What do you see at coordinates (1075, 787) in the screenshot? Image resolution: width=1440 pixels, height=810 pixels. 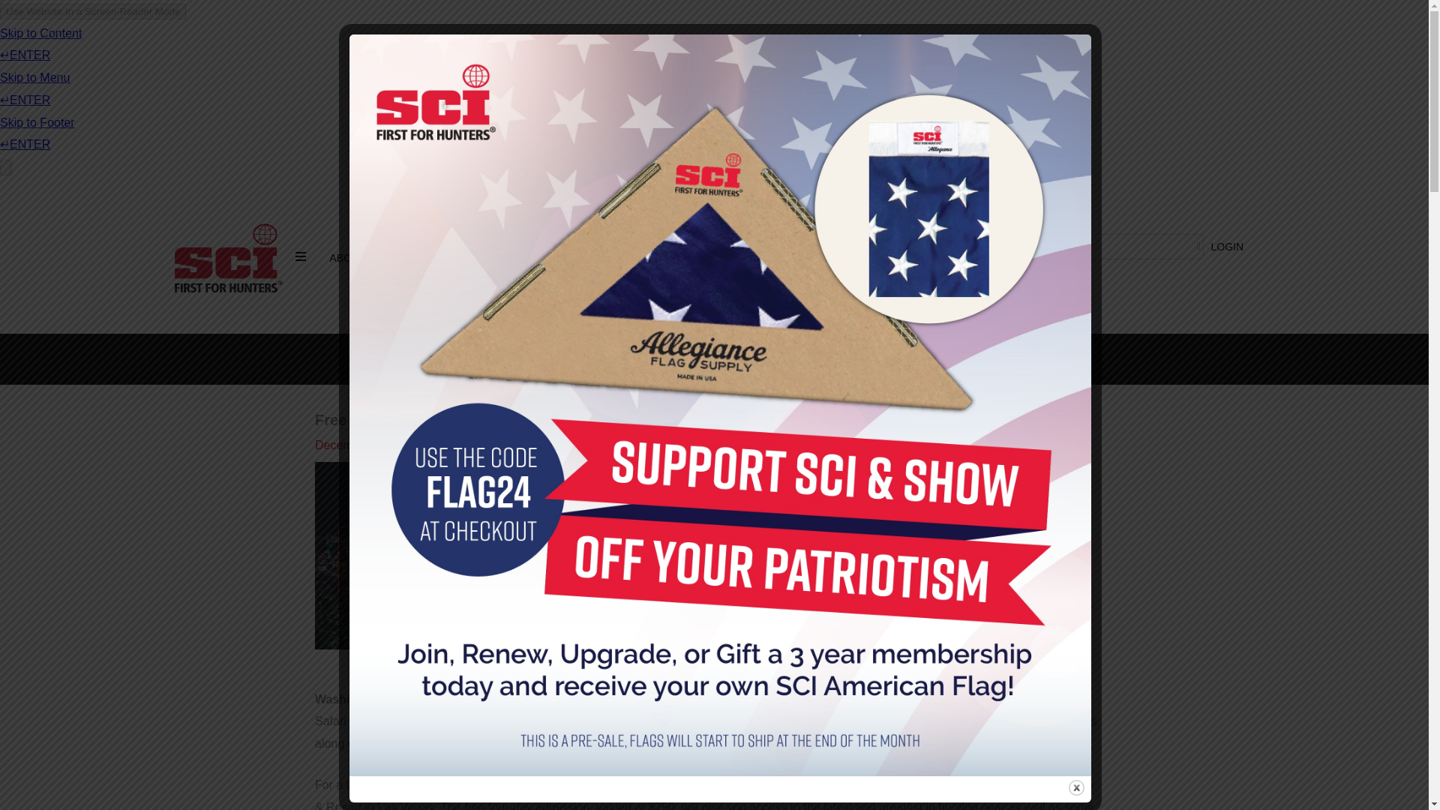 I see `Close` at bounding box center [1075, 787].